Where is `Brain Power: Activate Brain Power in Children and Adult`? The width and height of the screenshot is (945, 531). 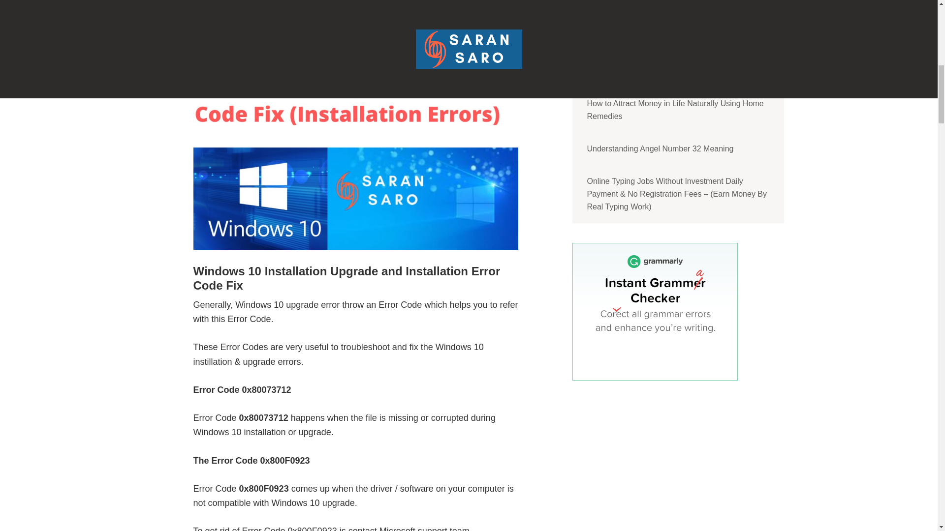 Brain Power: Activate Brain Power in Children and Adult is located at coordinates (677, 65).